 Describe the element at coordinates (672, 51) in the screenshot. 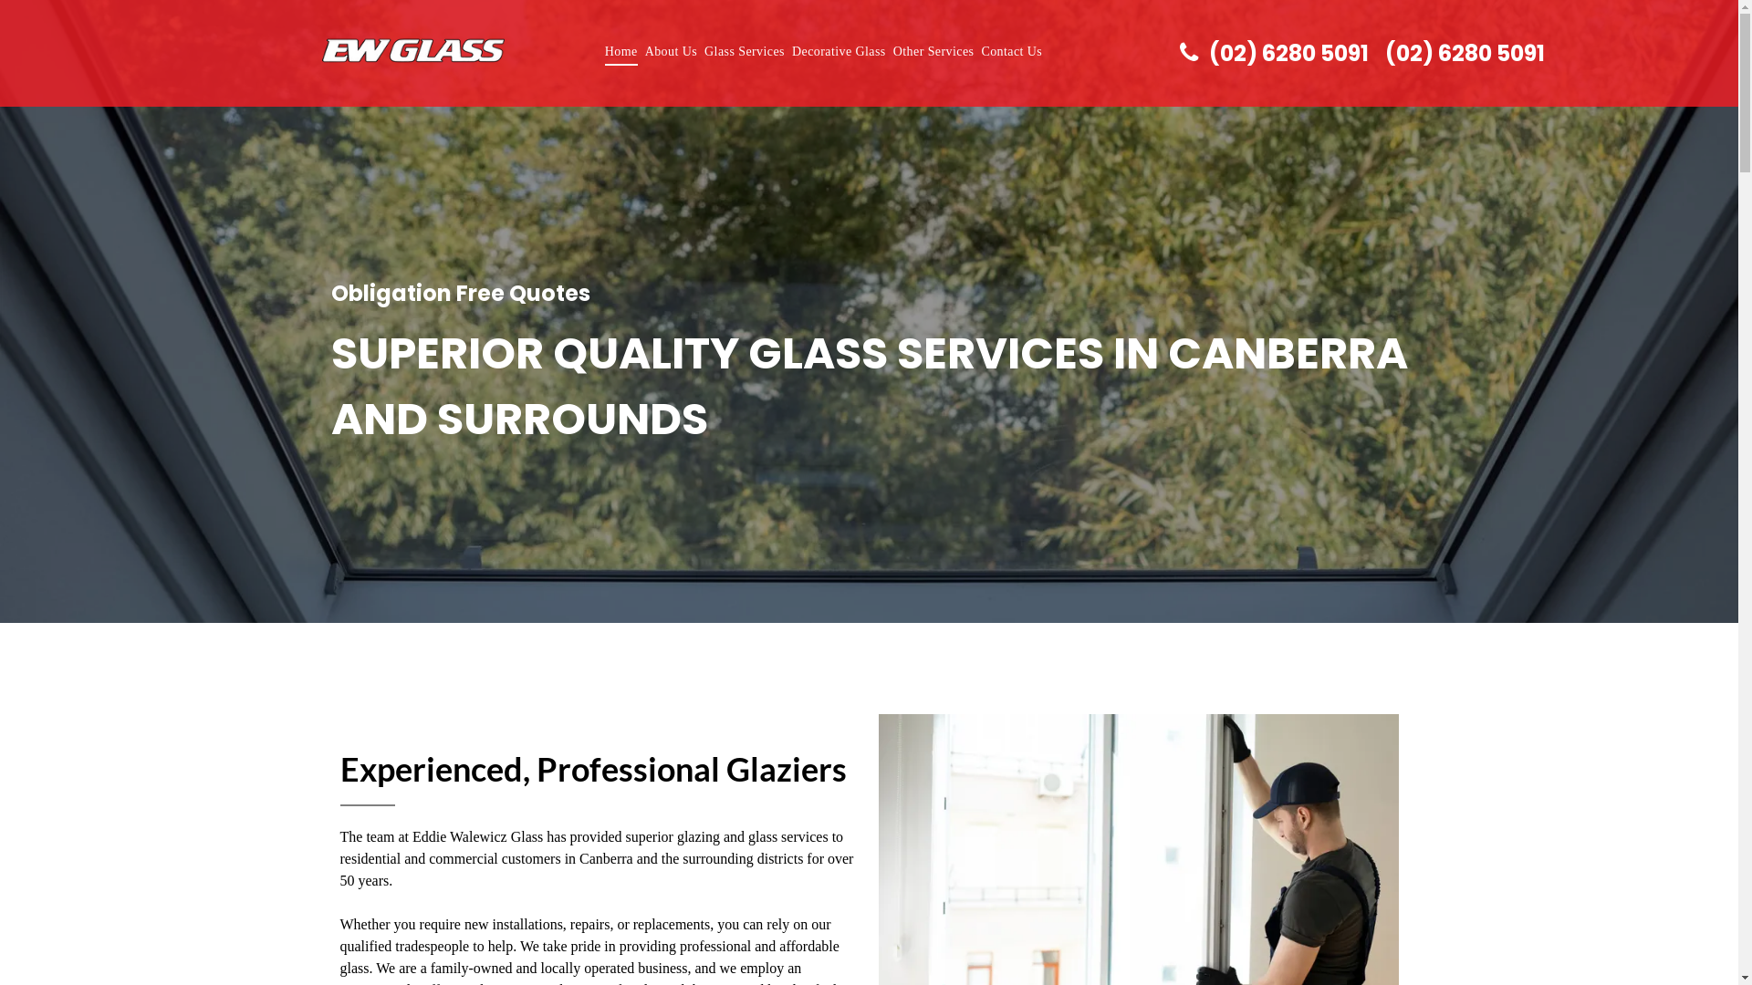

I see `About Us` at that location.